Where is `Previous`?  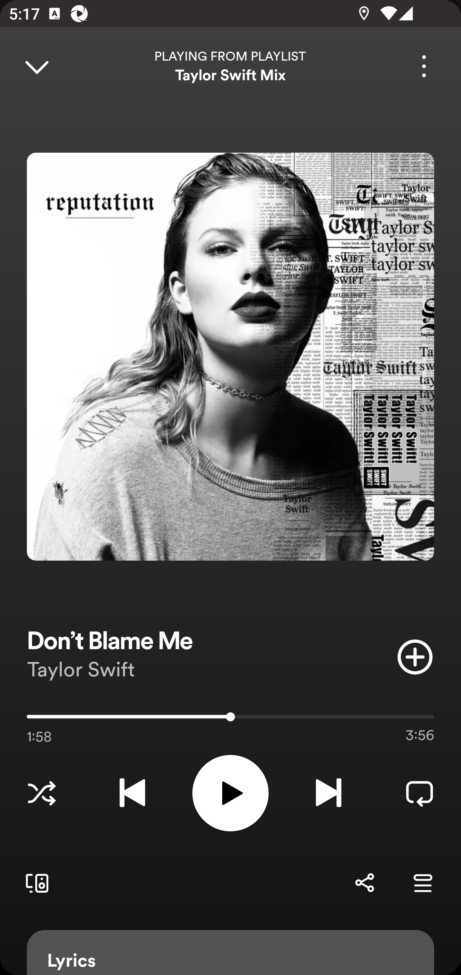 Previous is located at coordinates (132, 793).